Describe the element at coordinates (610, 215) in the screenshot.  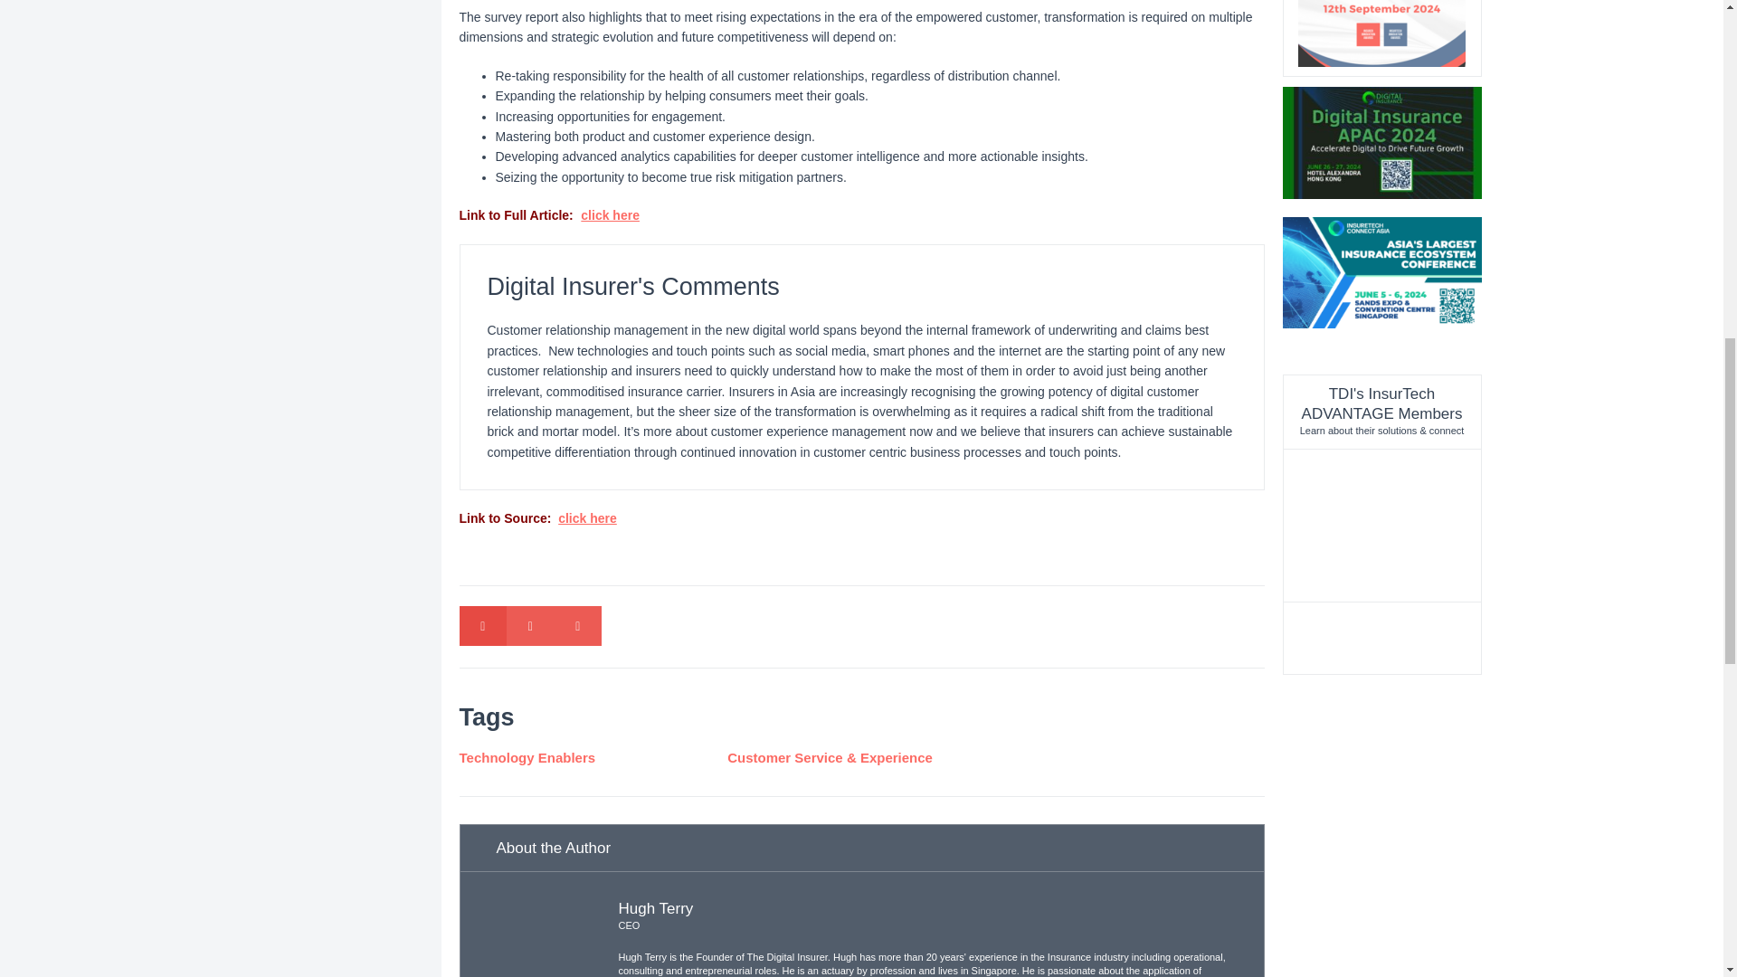
I see `EY Global Customer Insurance Survey ebook` at that location.